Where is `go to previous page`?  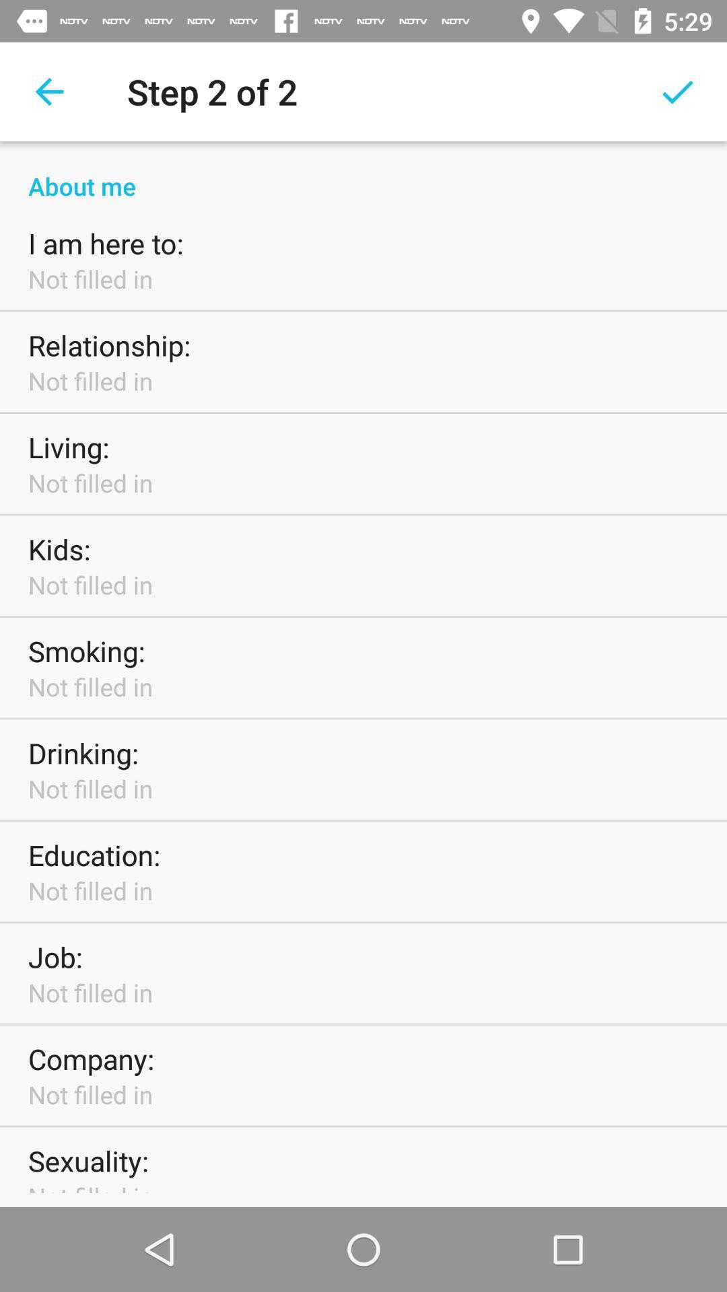 go to previous page is located at coordinates (50, 92).